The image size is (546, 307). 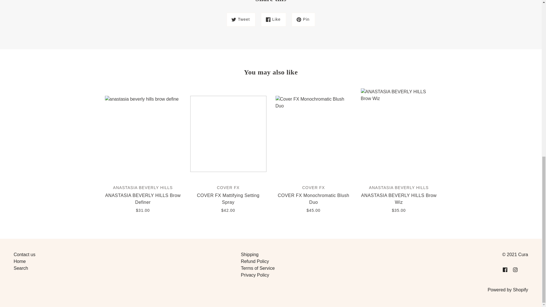 I want to click on Terms of Service, so click(x=258, y=268).